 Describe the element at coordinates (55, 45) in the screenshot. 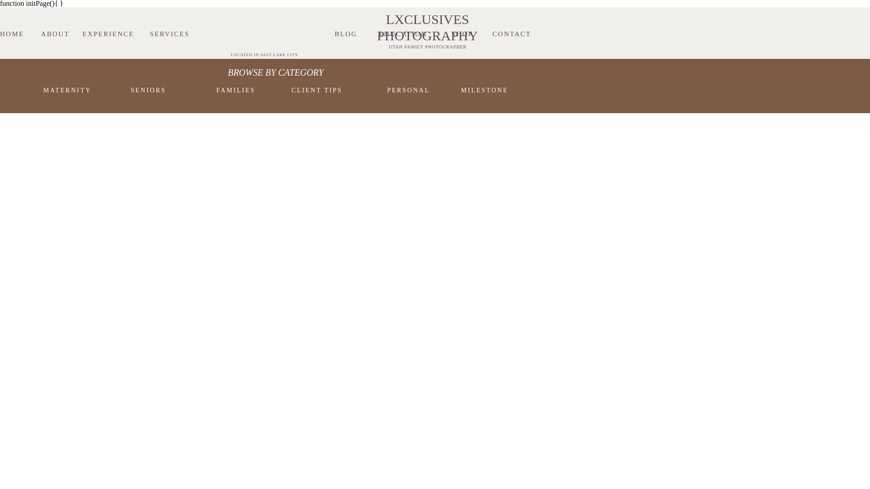

I see `ABOUT` at that location.